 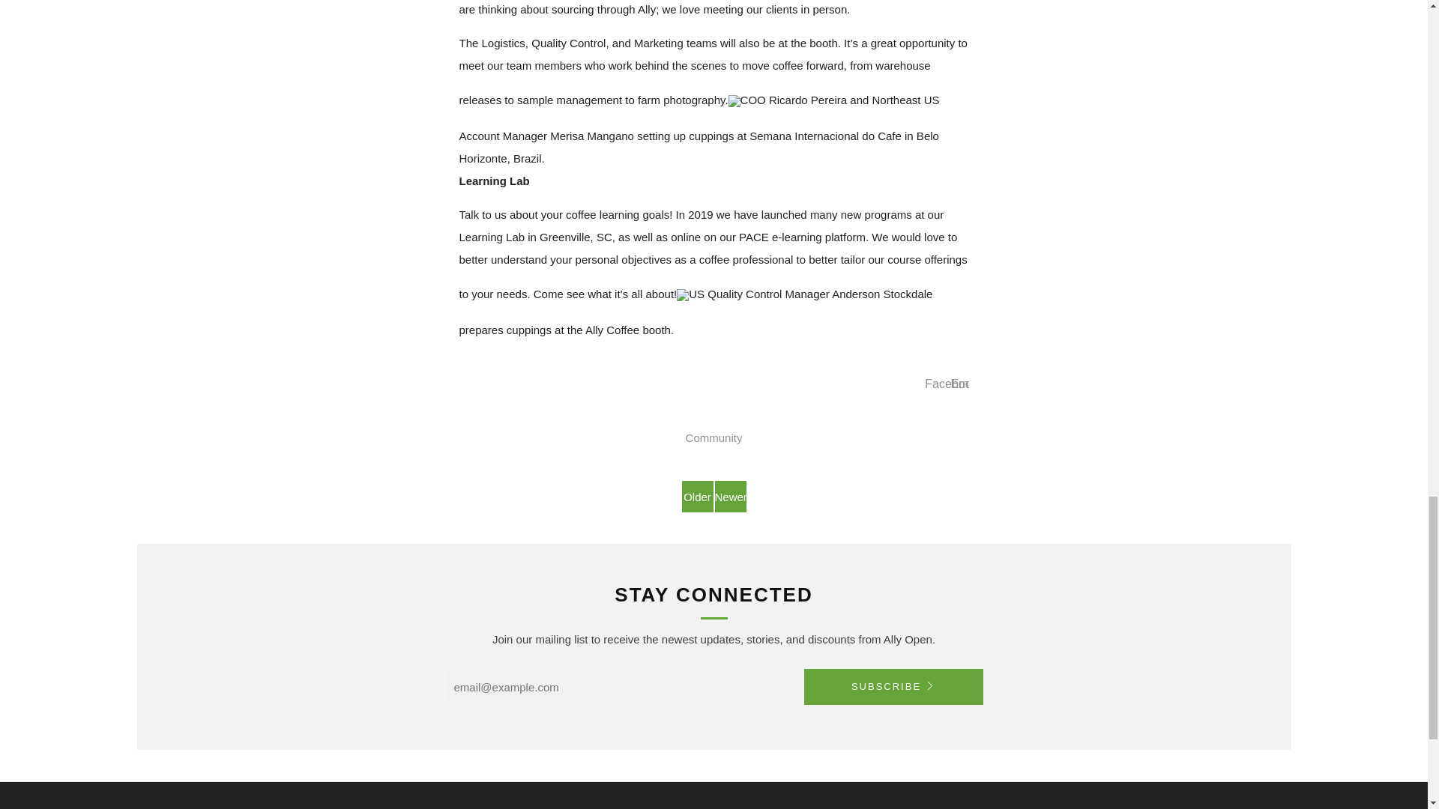 What do you see at coordinates (965, 384) in the screenshot?
I see `Email` at bounding box center [965, 384].